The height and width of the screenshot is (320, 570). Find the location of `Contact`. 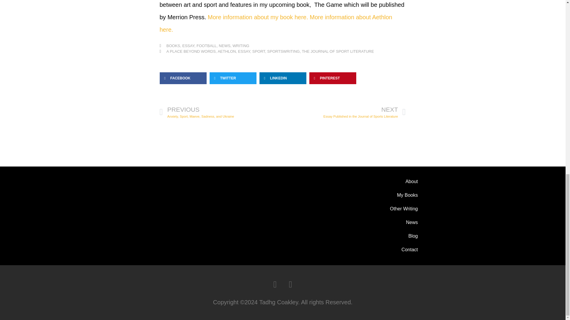

Contact is located at coordinates (377, 222).